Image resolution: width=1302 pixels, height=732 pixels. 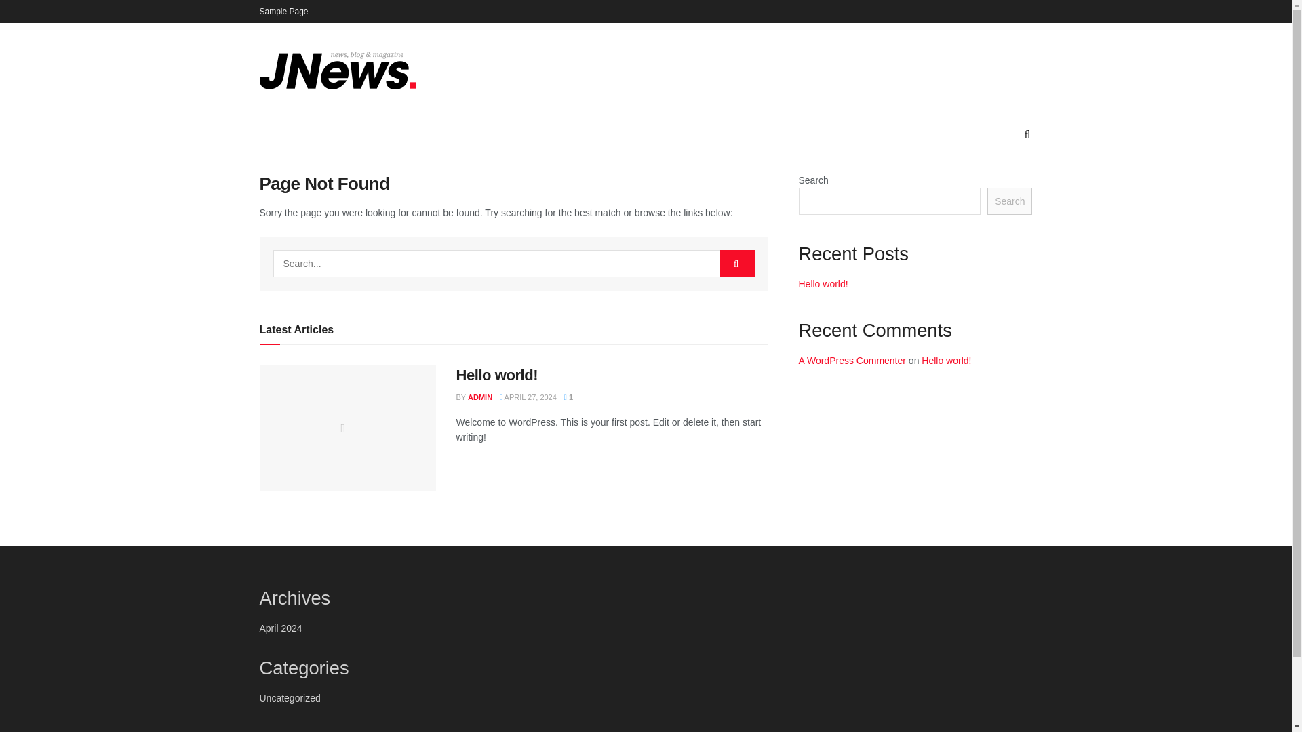 What do you see at coordinates (479, 396) in the screenshot?
I see `ADMIN` at bounding box center [479, 396].